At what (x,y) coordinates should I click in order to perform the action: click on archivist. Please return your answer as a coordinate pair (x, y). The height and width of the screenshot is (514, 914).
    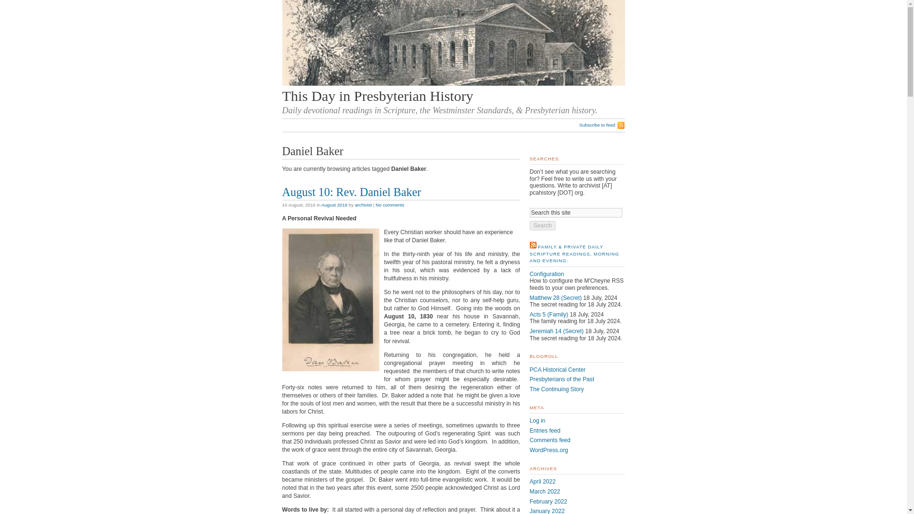
    Looking at the image, I should click on (363, 205).